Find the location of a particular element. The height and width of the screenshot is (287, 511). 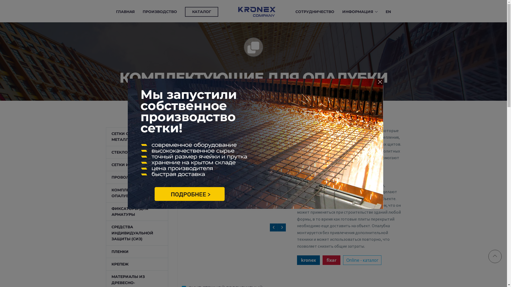

EN is located at coordinates (388, 12).